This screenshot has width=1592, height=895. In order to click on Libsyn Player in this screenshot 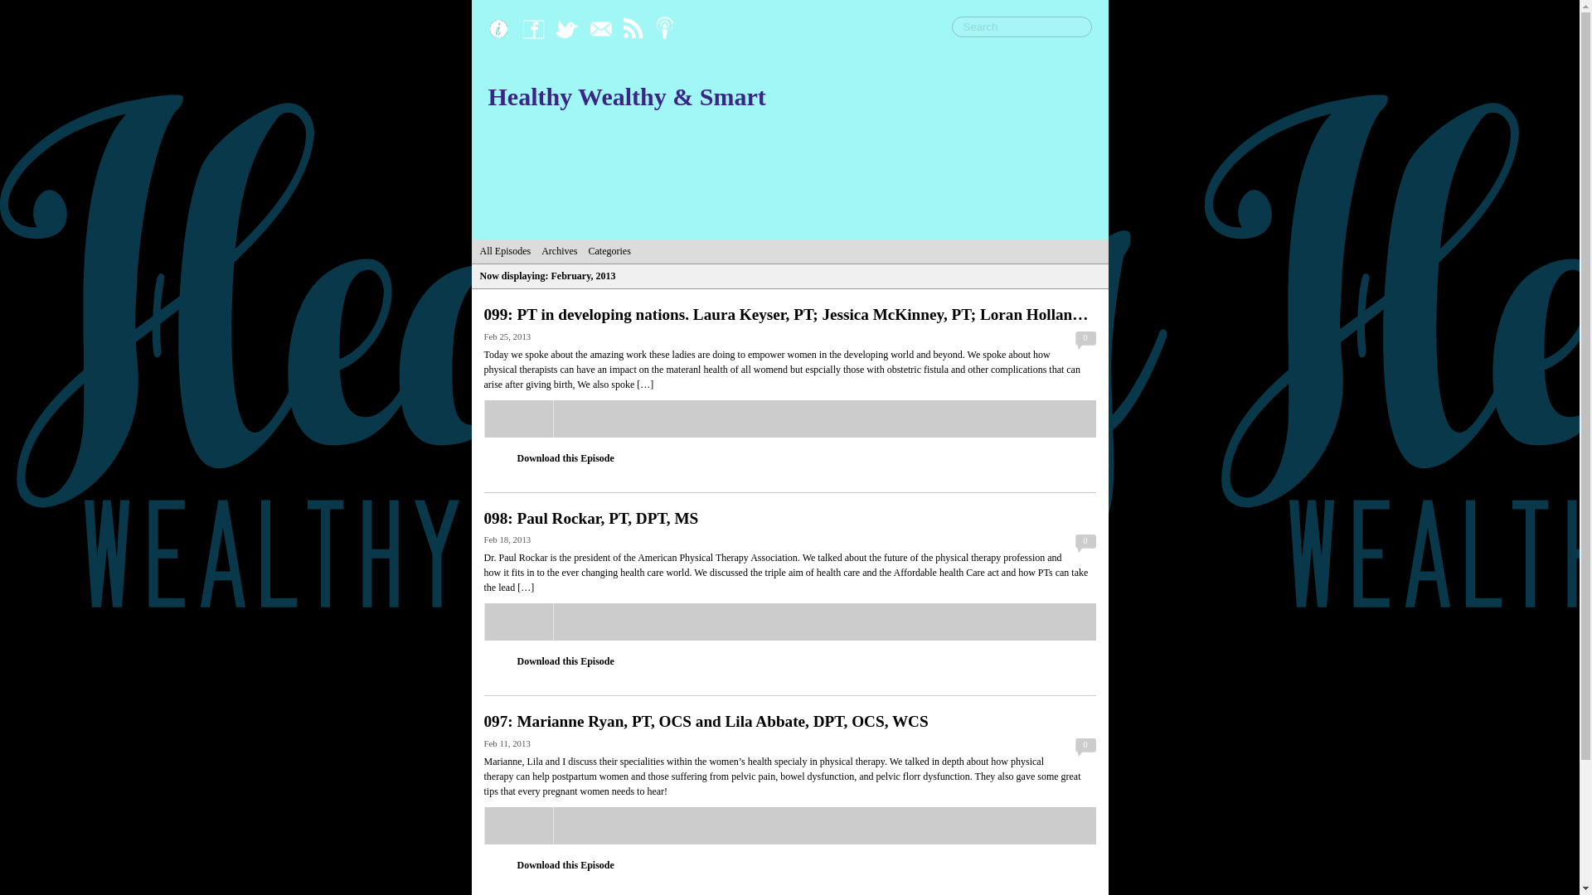, I will do `click(789, 418)`.